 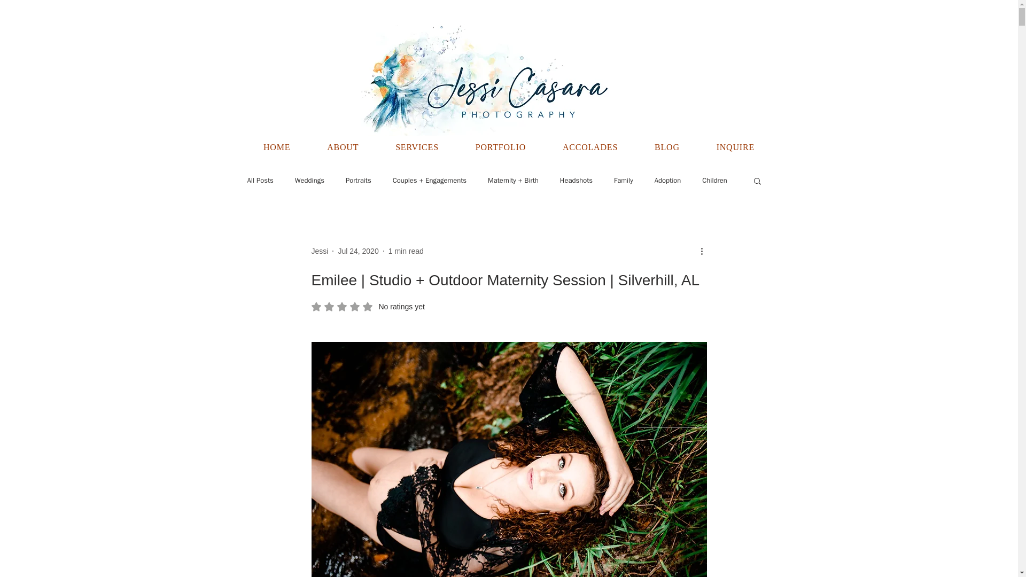 I want to click on Headshots, so click(x=320, y=251).